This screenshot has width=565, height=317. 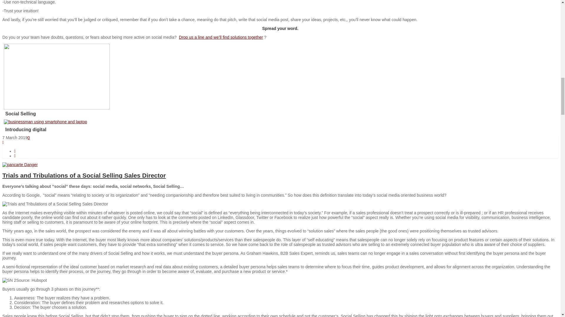 I want to click on Social Selling, so click(x=56, y=108).